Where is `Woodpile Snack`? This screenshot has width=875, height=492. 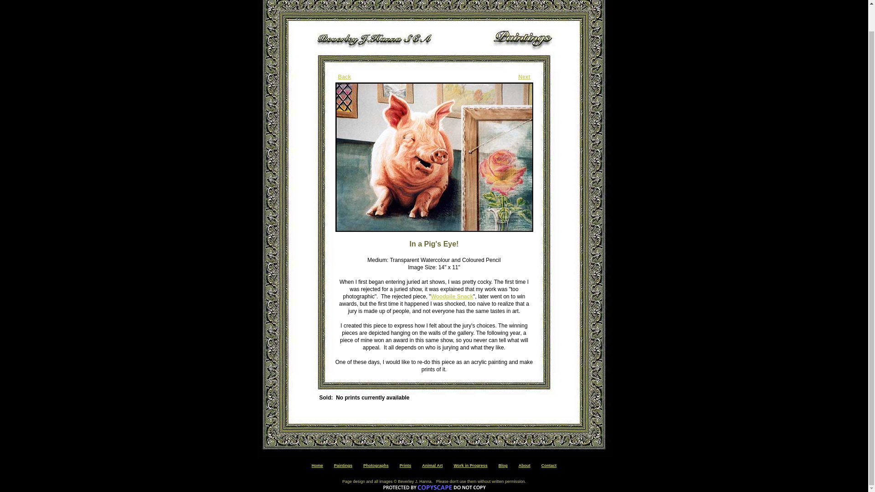 Woodpile Snack is located at coordinates (452, 296).